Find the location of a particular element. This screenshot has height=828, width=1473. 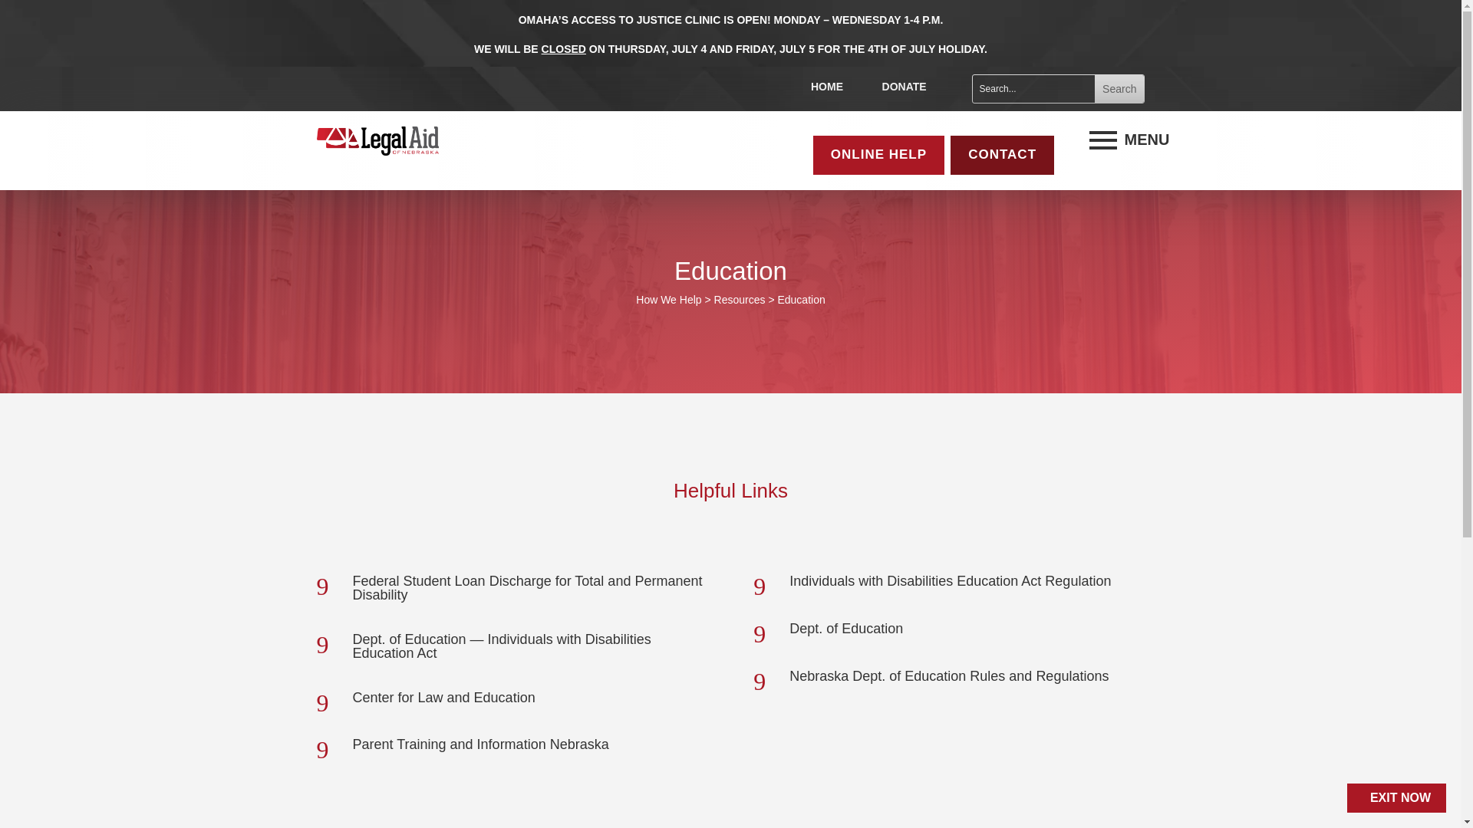

EXIT NOW is located at coordinates (1396, 797).